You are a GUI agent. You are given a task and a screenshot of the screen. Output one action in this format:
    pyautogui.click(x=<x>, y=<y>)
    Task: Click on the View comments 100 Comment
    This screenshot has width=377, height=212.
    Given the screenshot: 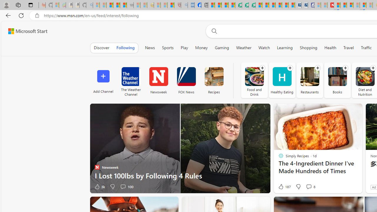 What is the action you would take?
    pyautogui.click(x=123, y=187)
    